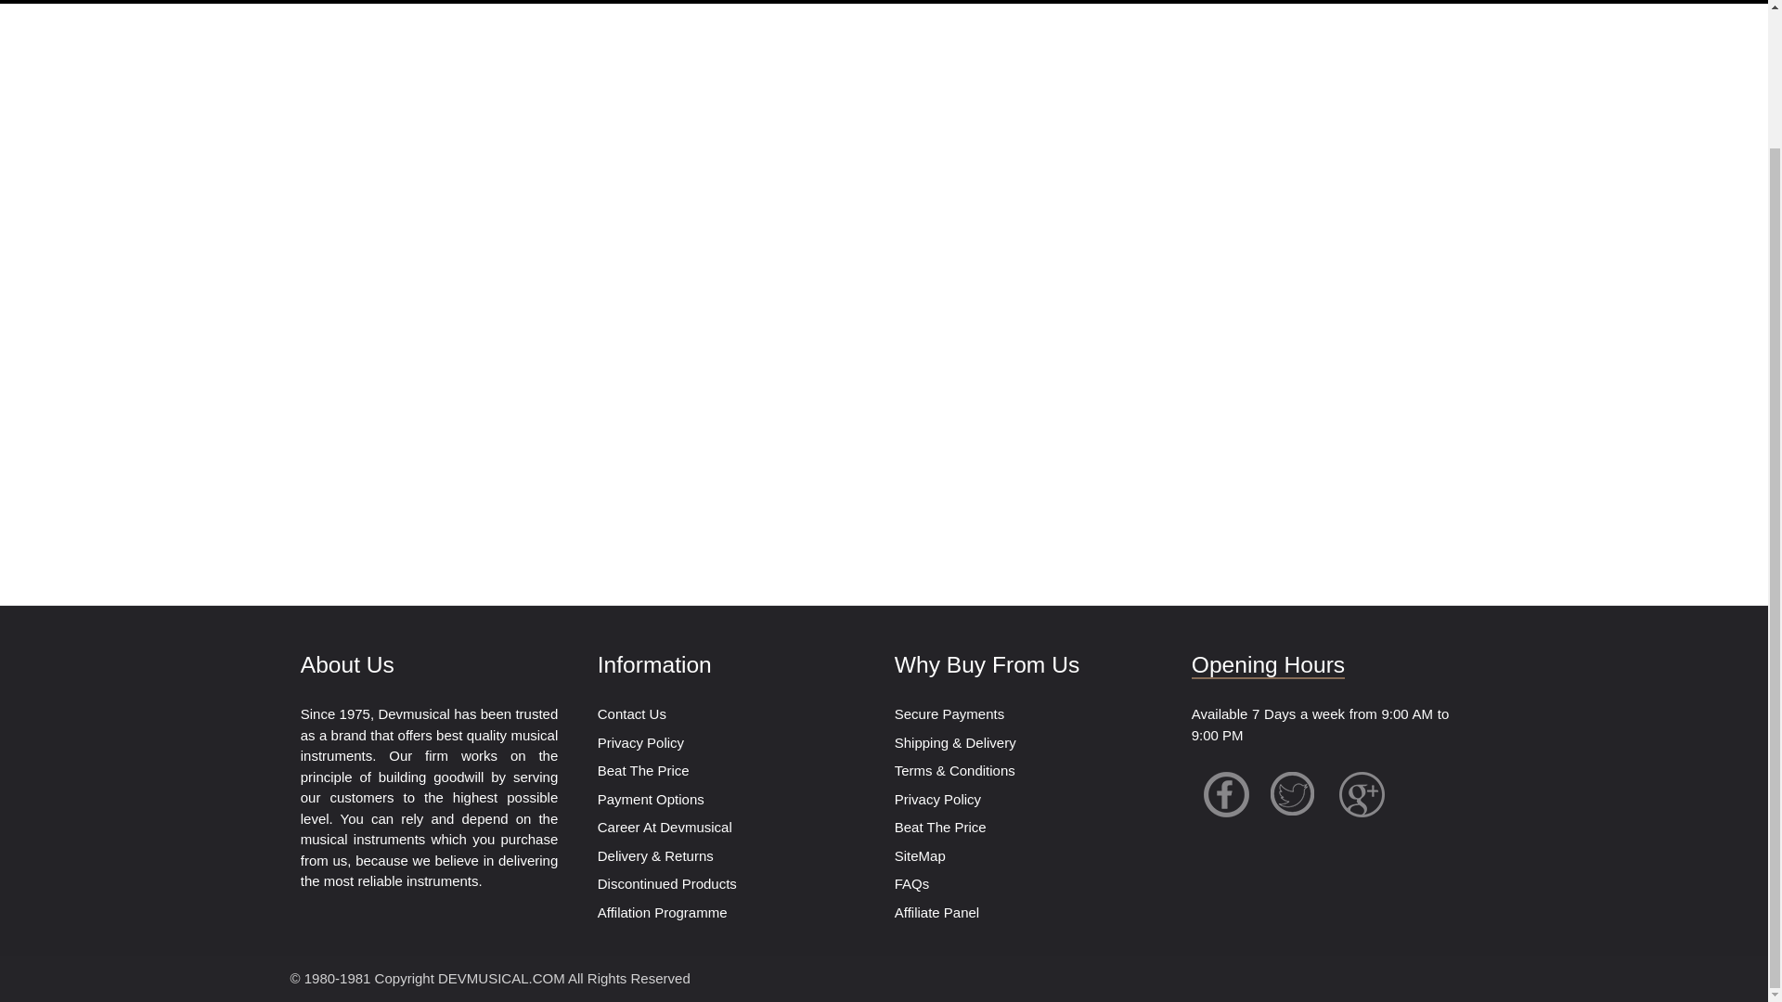 This screenshot has width=1782, height=1002. I want to click on Beat The Price, so click(643, 770).